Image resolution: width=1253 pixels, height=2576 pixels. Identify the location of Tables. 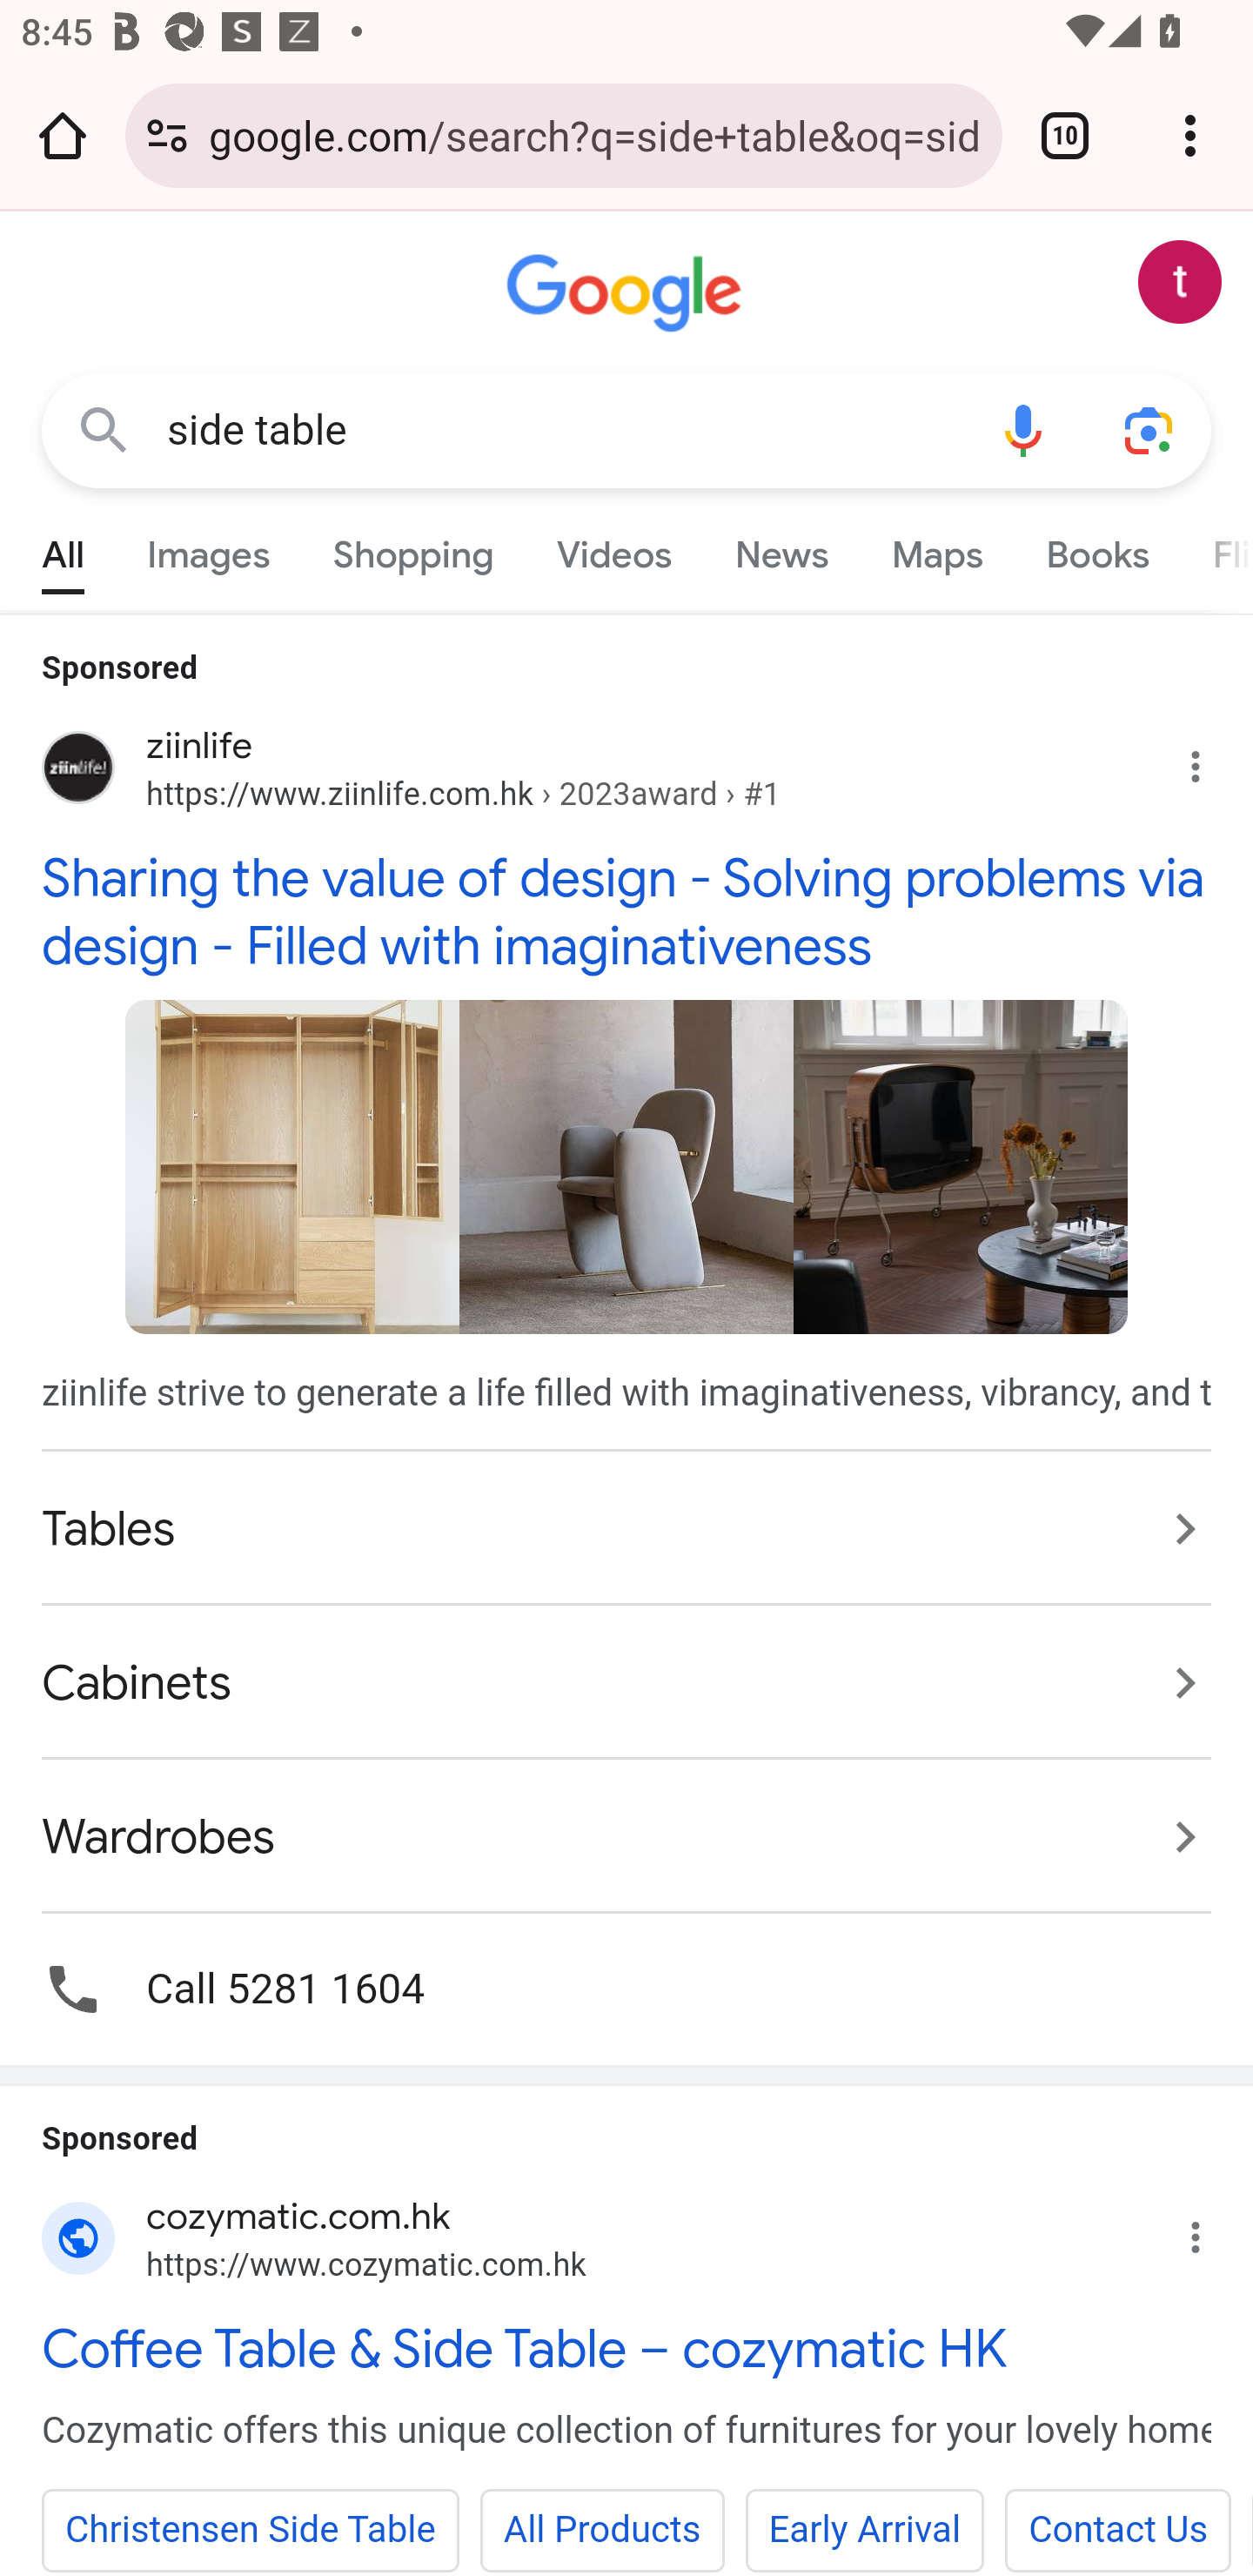
(626, 1528).